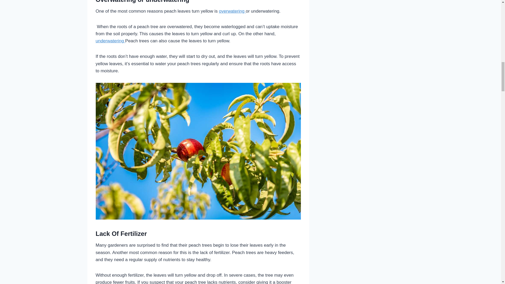 The width and height of the screenshot is (505, 284). Describe the element at coordinates (110, 41) in the screenshot. I see `underwatering` at that location.